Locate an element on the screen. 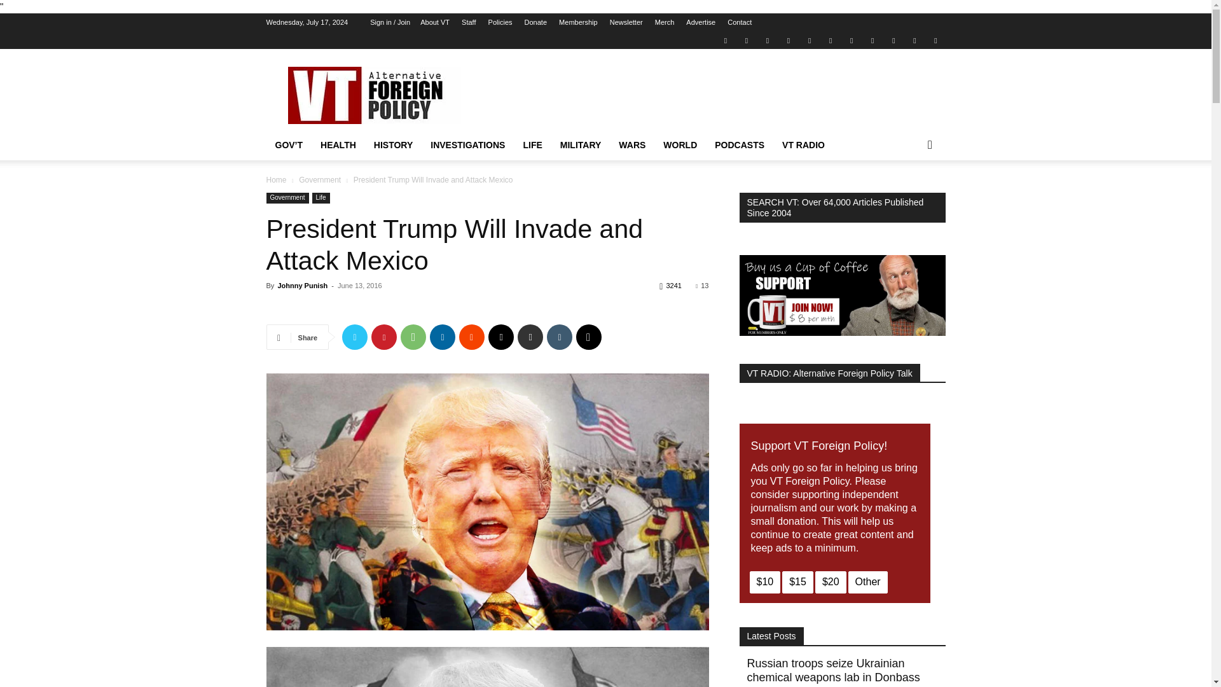 The image size is (1221, 687). Contact is located at coordinates (740, 22).